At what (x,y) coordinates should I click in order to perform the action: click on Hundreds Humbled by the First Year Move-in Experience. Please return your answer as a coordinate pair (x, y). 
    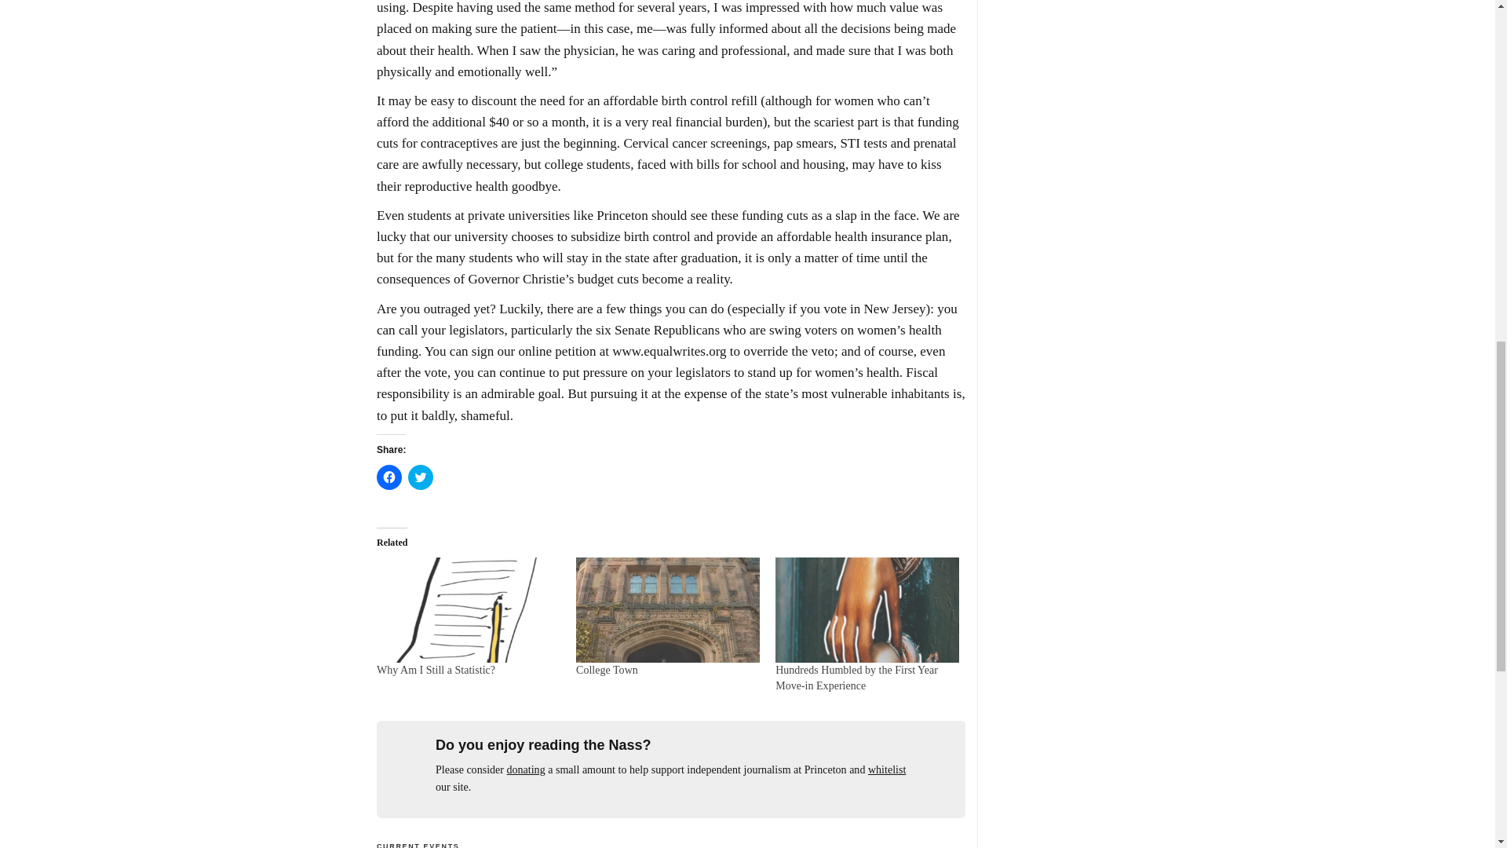
    Looking at the image, I should click on (856, 678).